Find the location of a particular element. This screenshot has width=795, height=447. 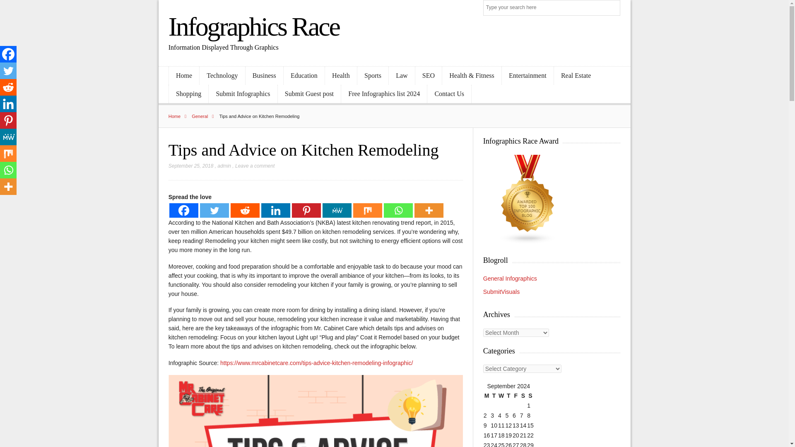

Sports is located at coordinates (373, 76).